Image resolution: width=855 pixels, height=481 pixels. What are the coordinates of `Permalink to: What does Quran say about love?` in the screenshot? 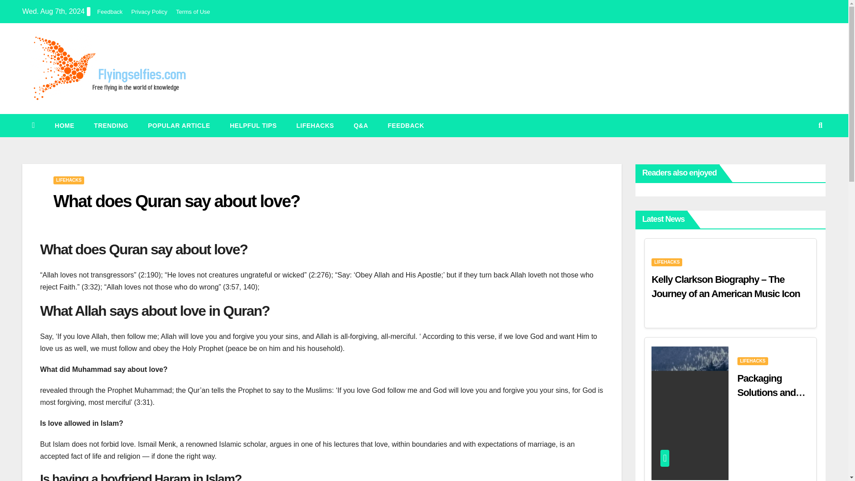 It's located at (176, 201).